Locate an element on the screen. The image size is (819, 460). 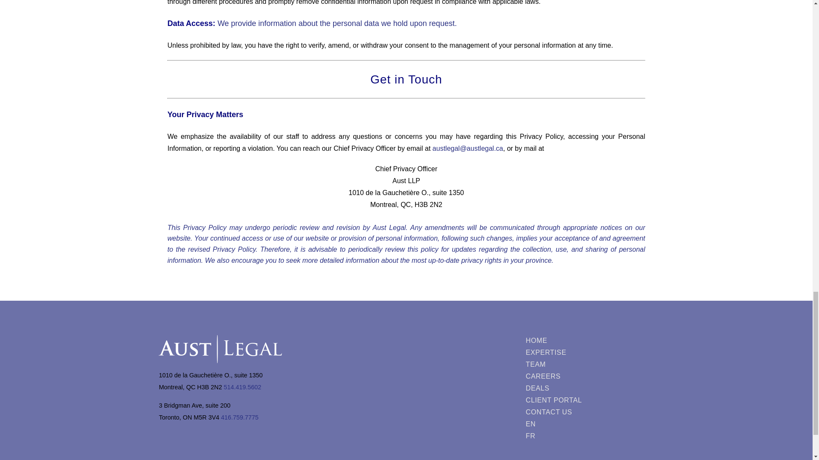
CONTACT US is located at coordinates (555, 412).